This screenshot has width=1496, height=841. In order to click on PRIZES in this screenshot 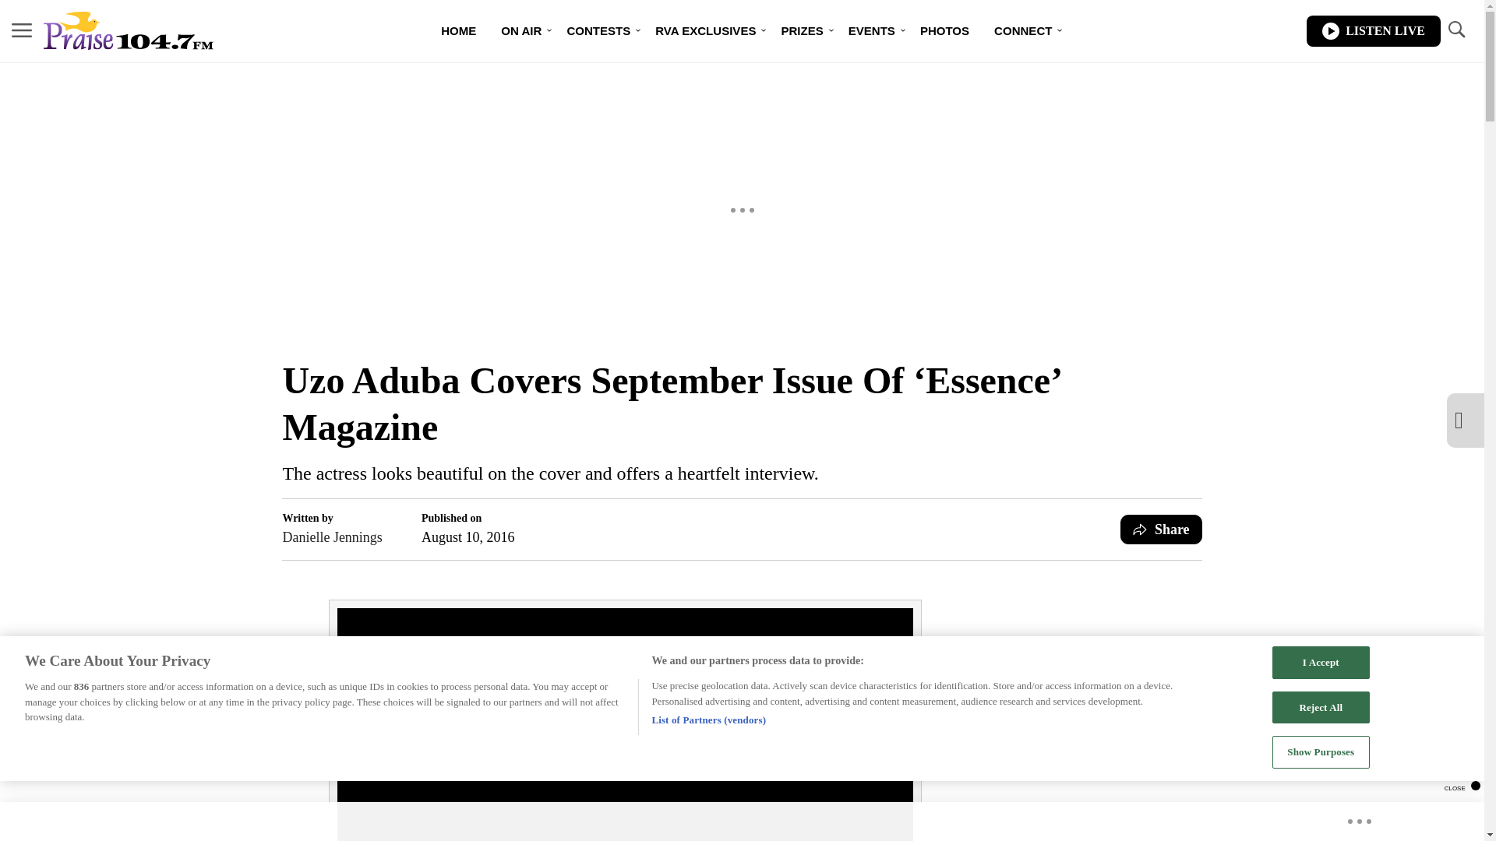, I will do `click(801, 31)`.